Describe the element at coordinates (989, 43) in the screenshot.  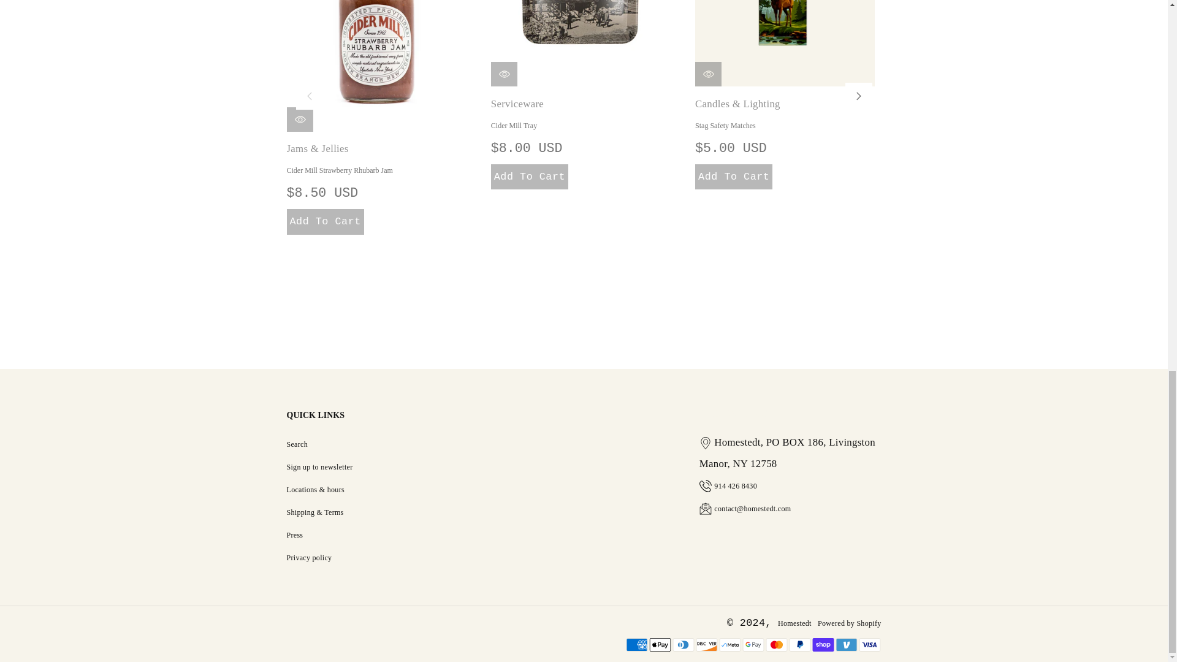
I see `Ranger Station Roll on Fragrance no` at that location.